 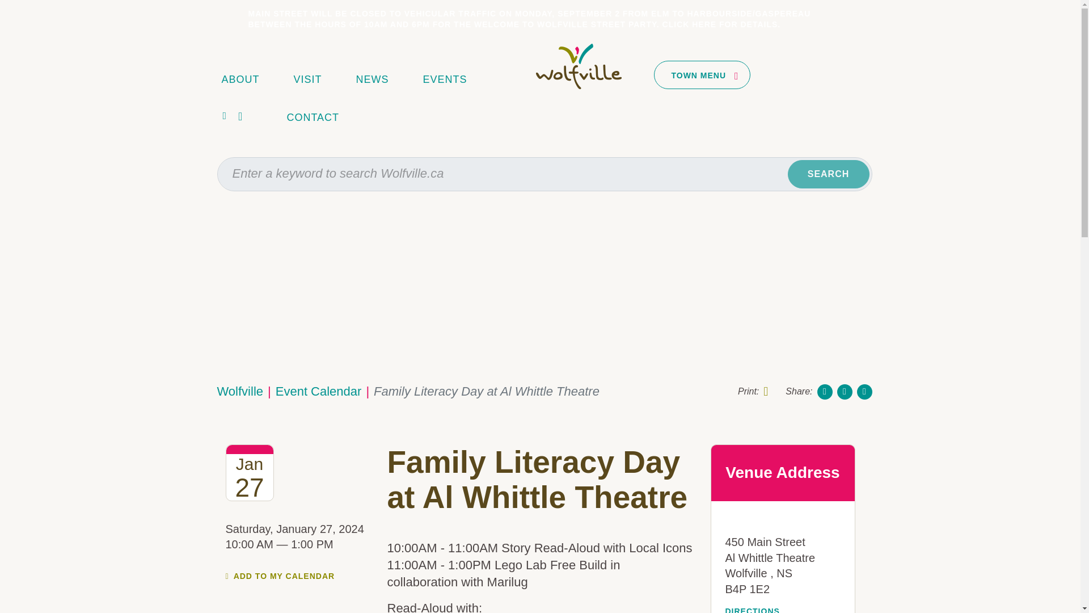 I want to click on VISIT, so click(x=308, y=78).